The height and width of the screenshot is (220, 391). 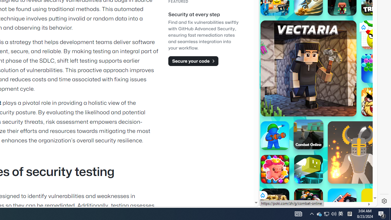 I want to click on Combat Online, so click(x=309, y=134).